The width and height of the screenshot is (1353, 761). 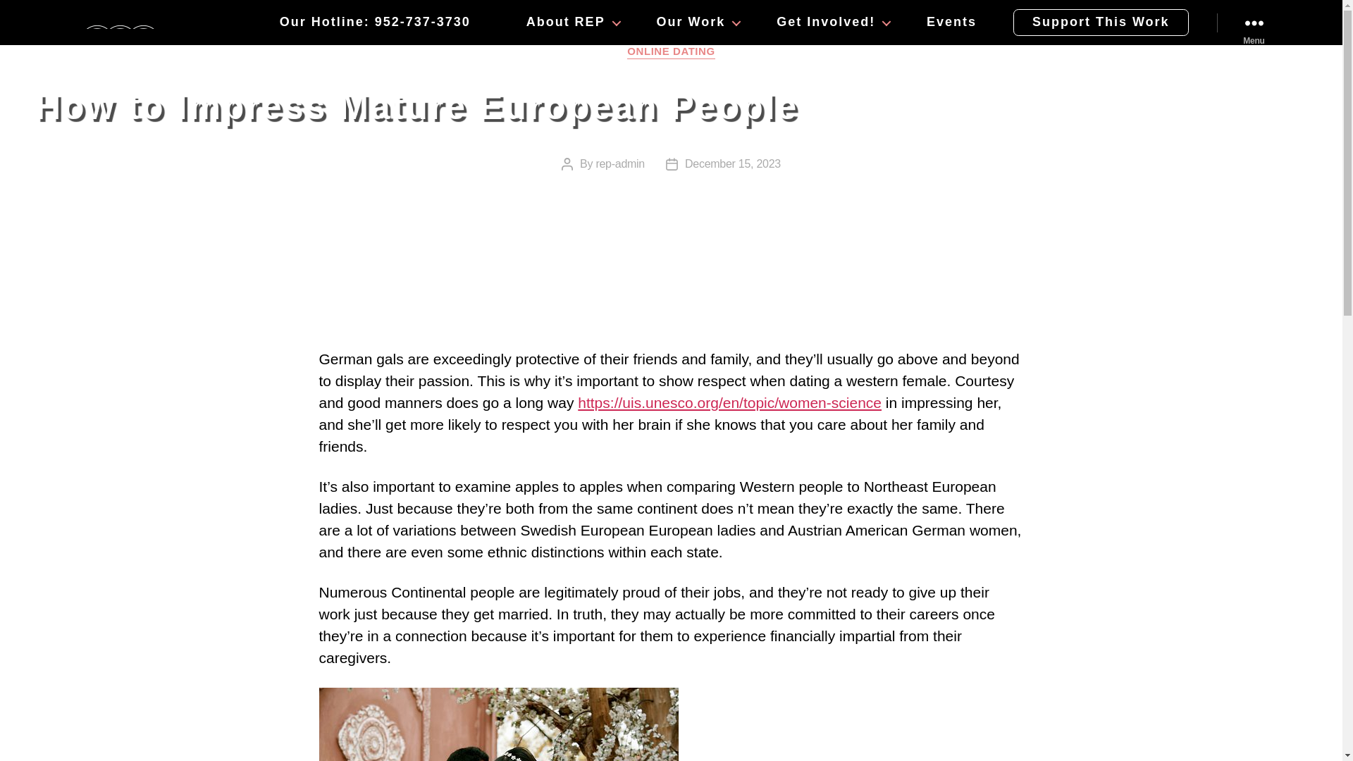 I want to click on Support This Work, so click(x=1101, y=22).